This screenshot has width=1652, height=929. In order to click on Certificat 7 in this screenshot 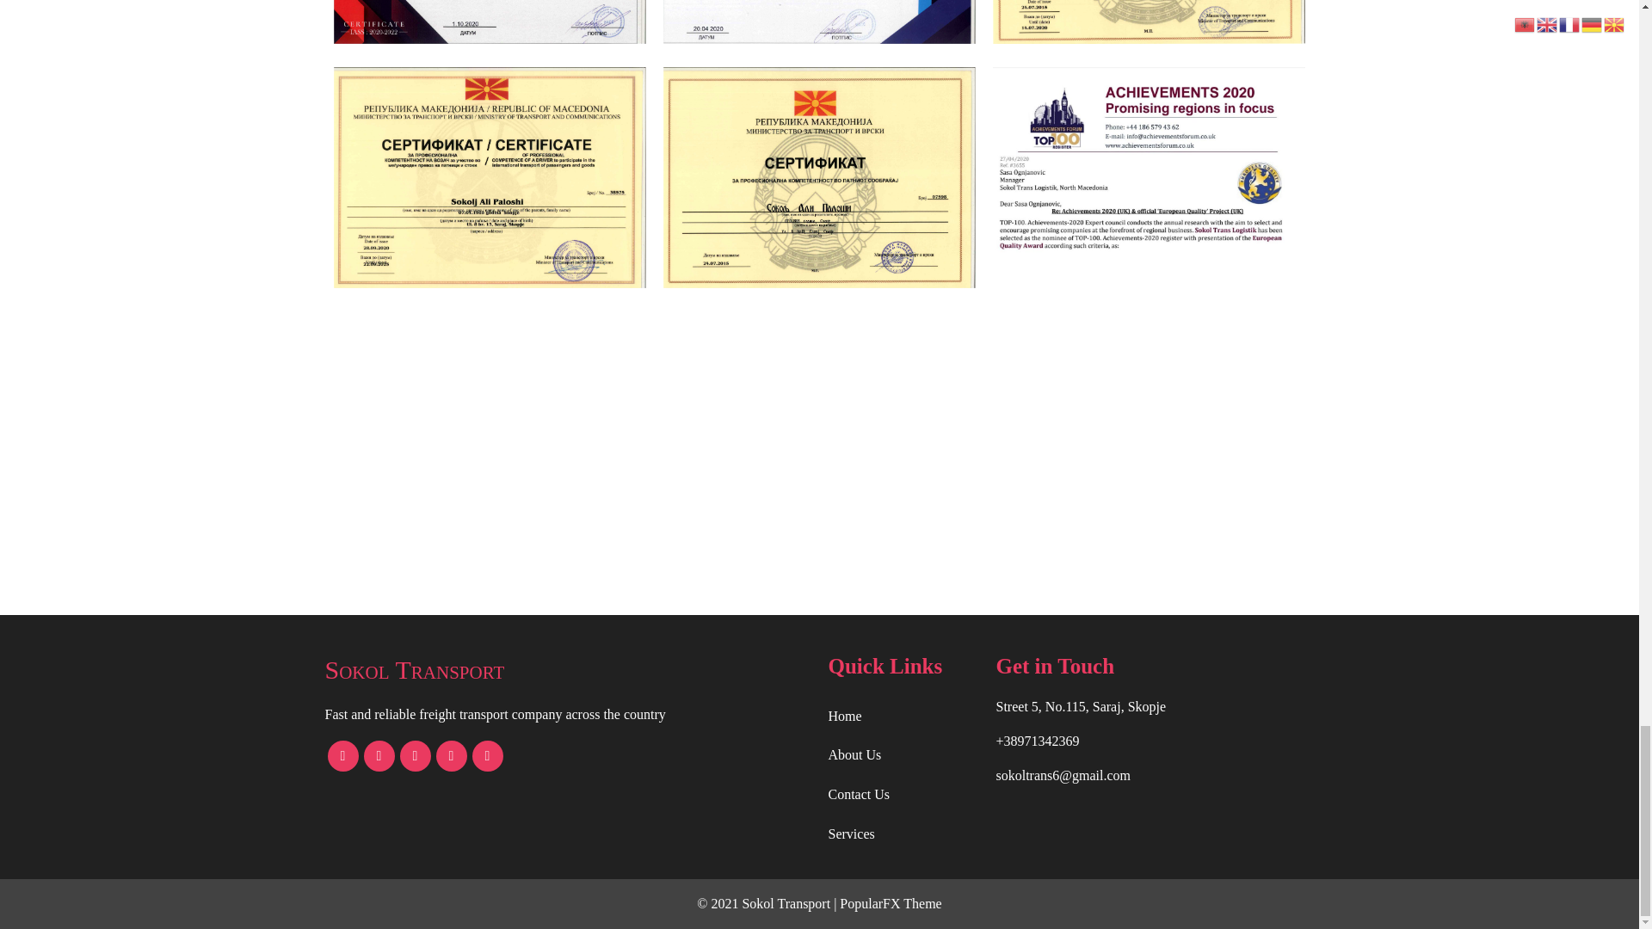, I will do `click(489, 22)`.